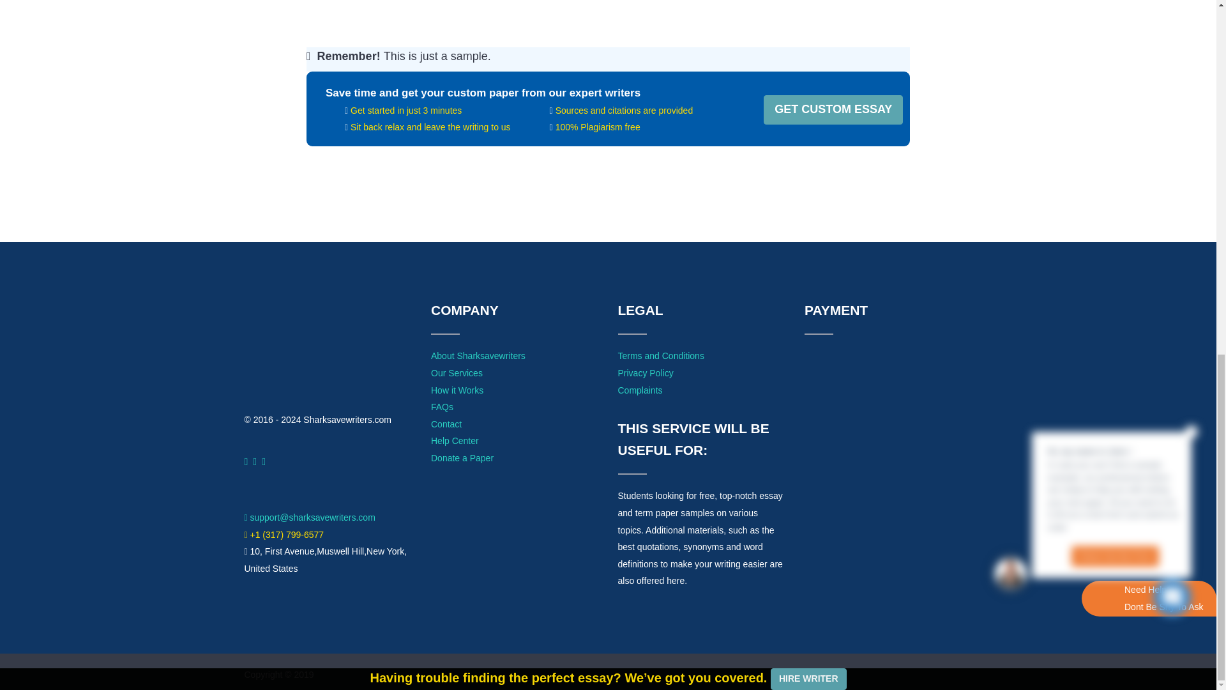  Describe the element at coordinates (660, 355) in the screenshot. I see `Terms and Conditions` at that location.